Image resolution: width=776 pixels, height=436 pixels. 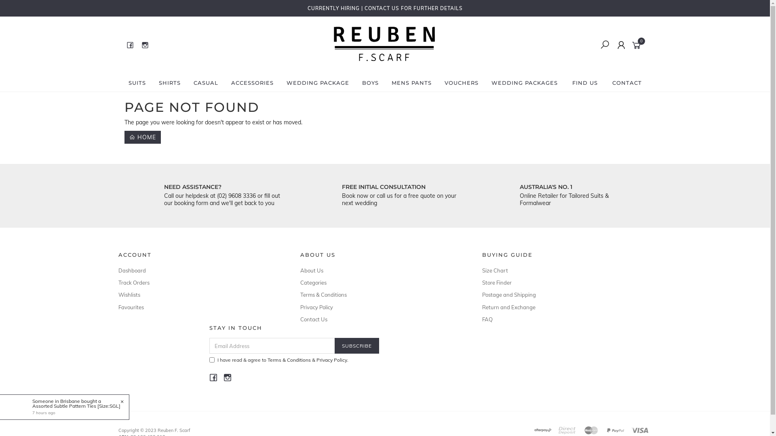 What do you see at coordinates (563, 270) in the screenshot?
I see `Size Chart` at bounding box center [563, 270].